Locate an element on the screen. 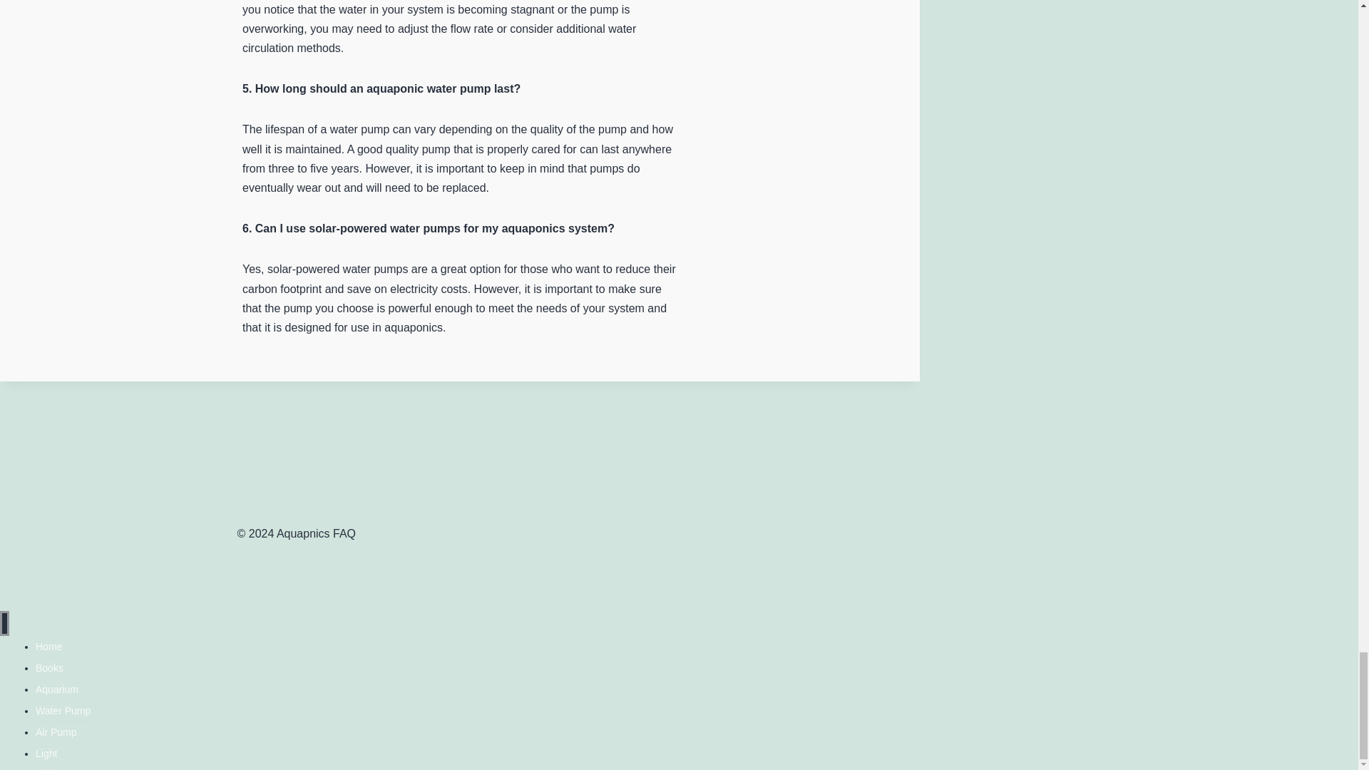 This screenshot has width=1369, height=770. Aquarium is located at coordinates (56, 690).